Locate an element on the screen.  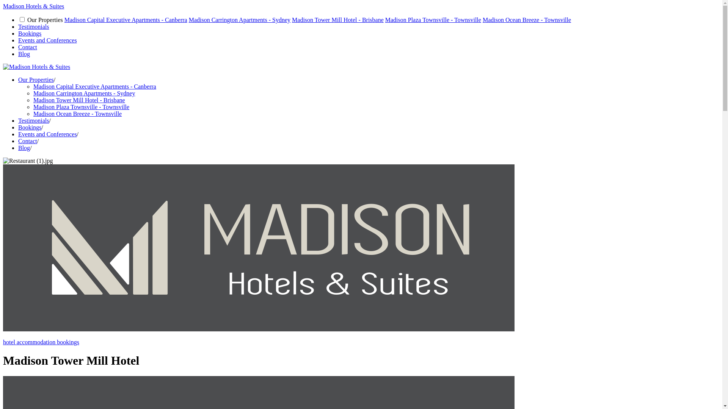
Madison Capital Executive Apartments - Canberra is located at coordinates (126, 20).